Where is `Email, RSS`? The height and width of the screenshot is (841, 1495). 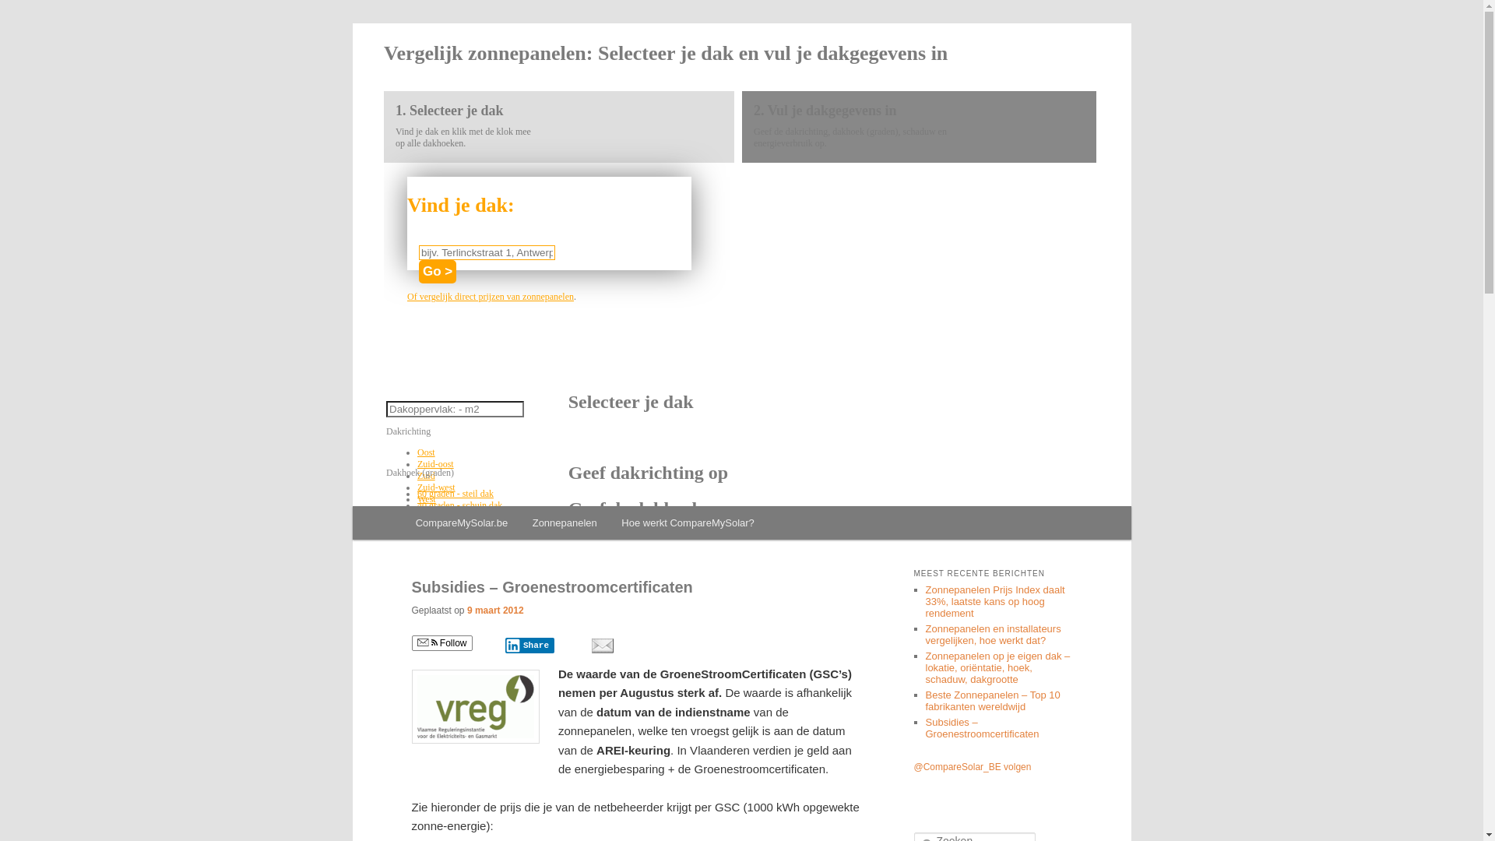
Email, RSS is located at coordinates (427, 643).